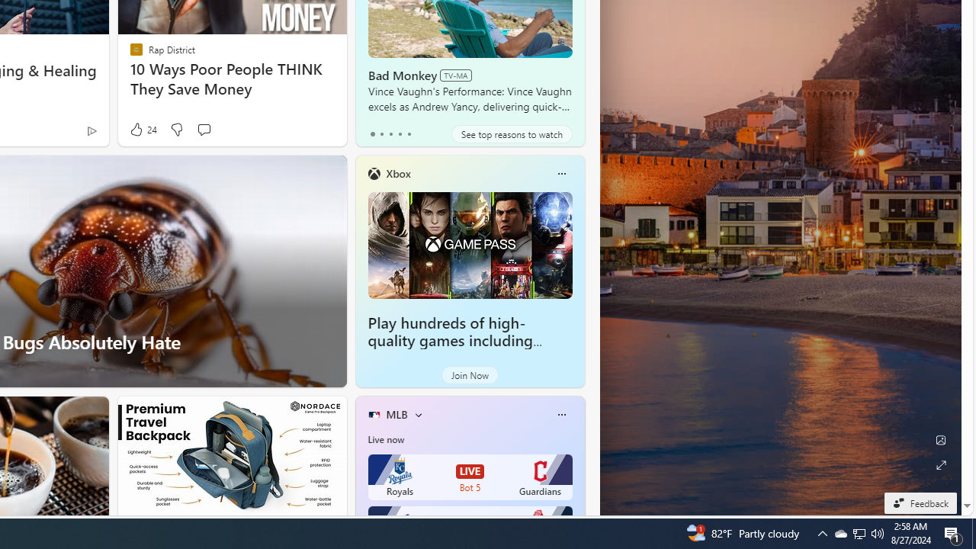 This screenshot has height=549, width=976. Describe the element at coordinates (390, 134) in the screenshot. I see `tab-2` at that location.